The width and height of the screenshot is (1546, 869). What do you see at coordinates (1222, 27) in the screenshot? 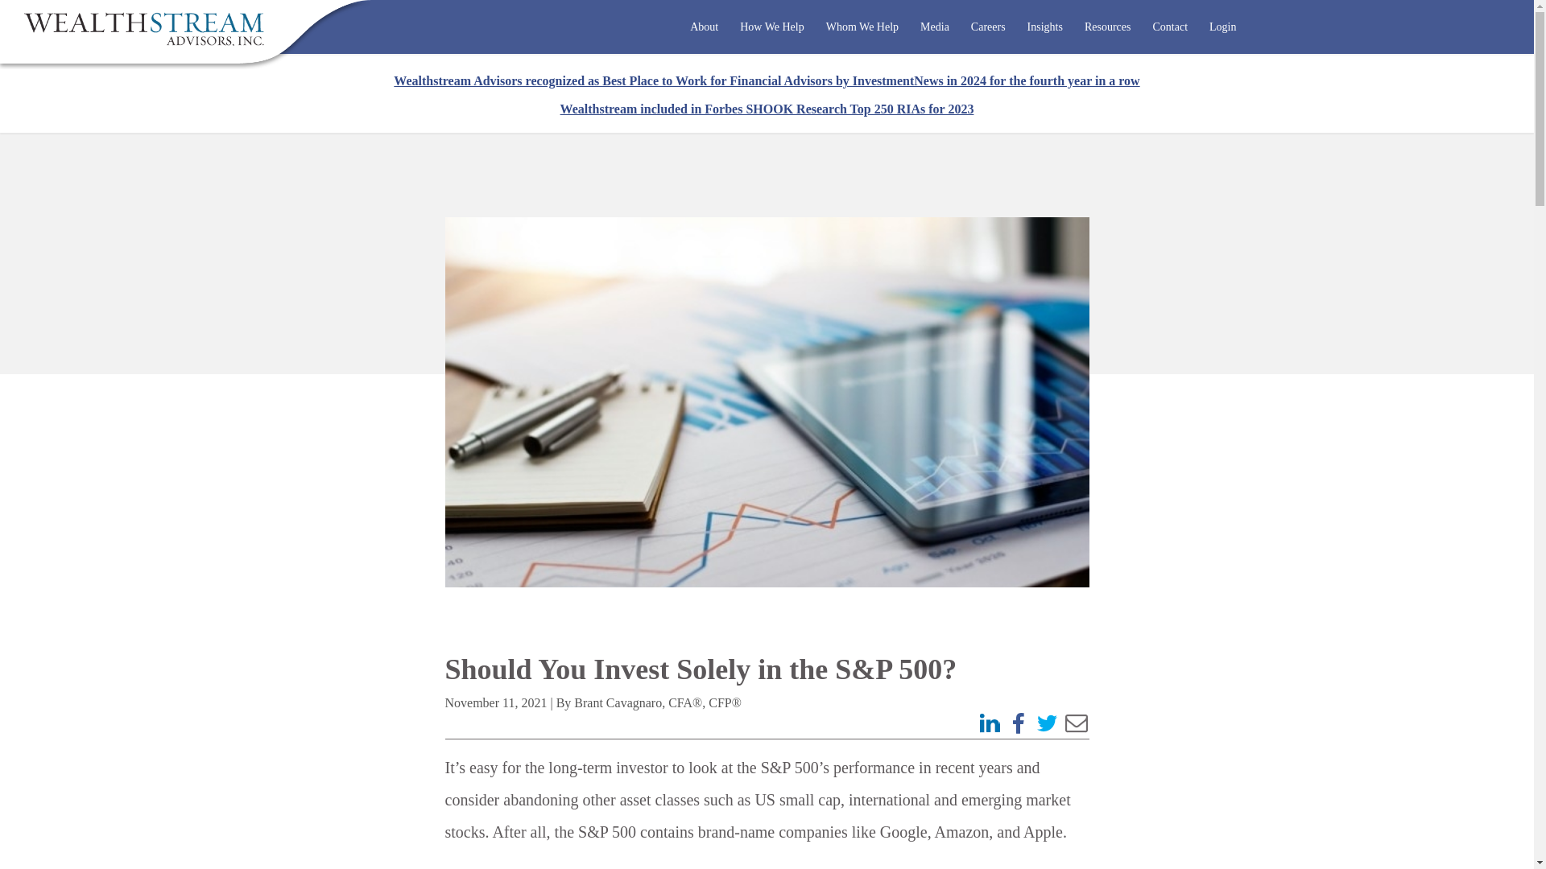
I see `Login` at bounding box center [1222, 27].